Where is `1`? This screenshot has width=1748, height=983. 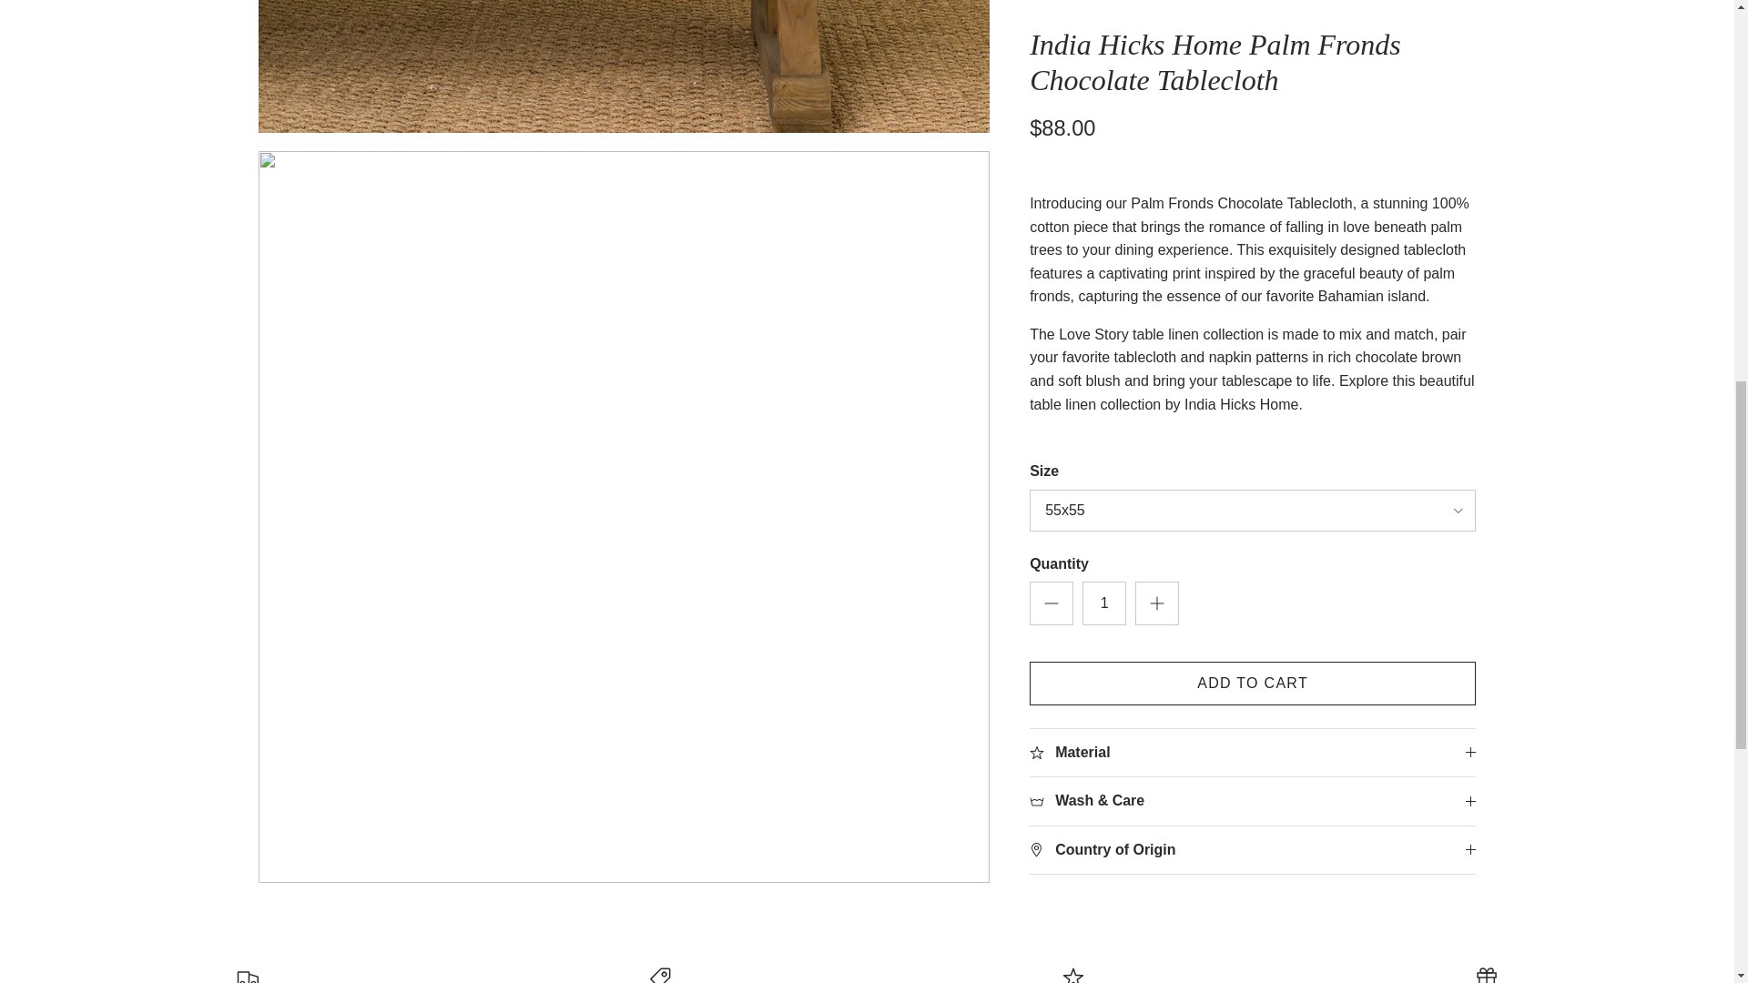 1 is located at coordinates (1103, 5).